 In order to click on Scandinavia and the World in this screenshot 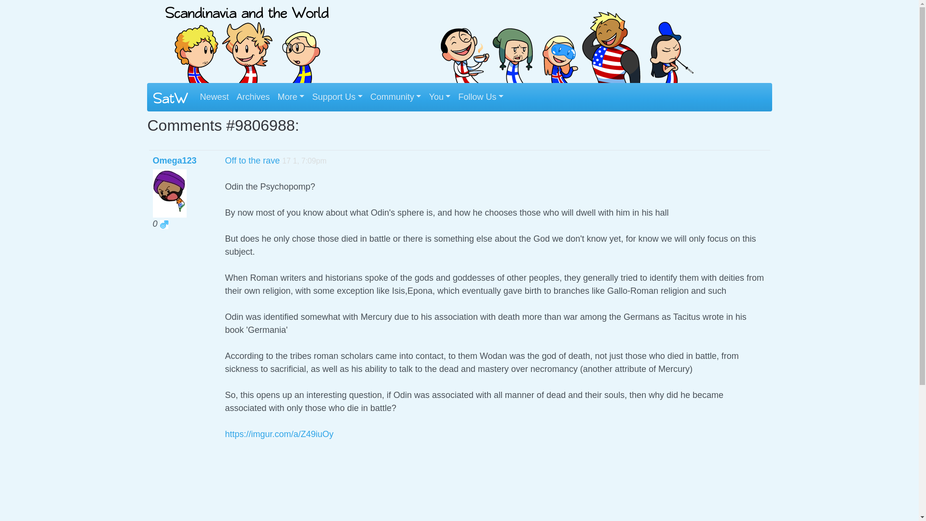, I will do `click(565, 43)`.